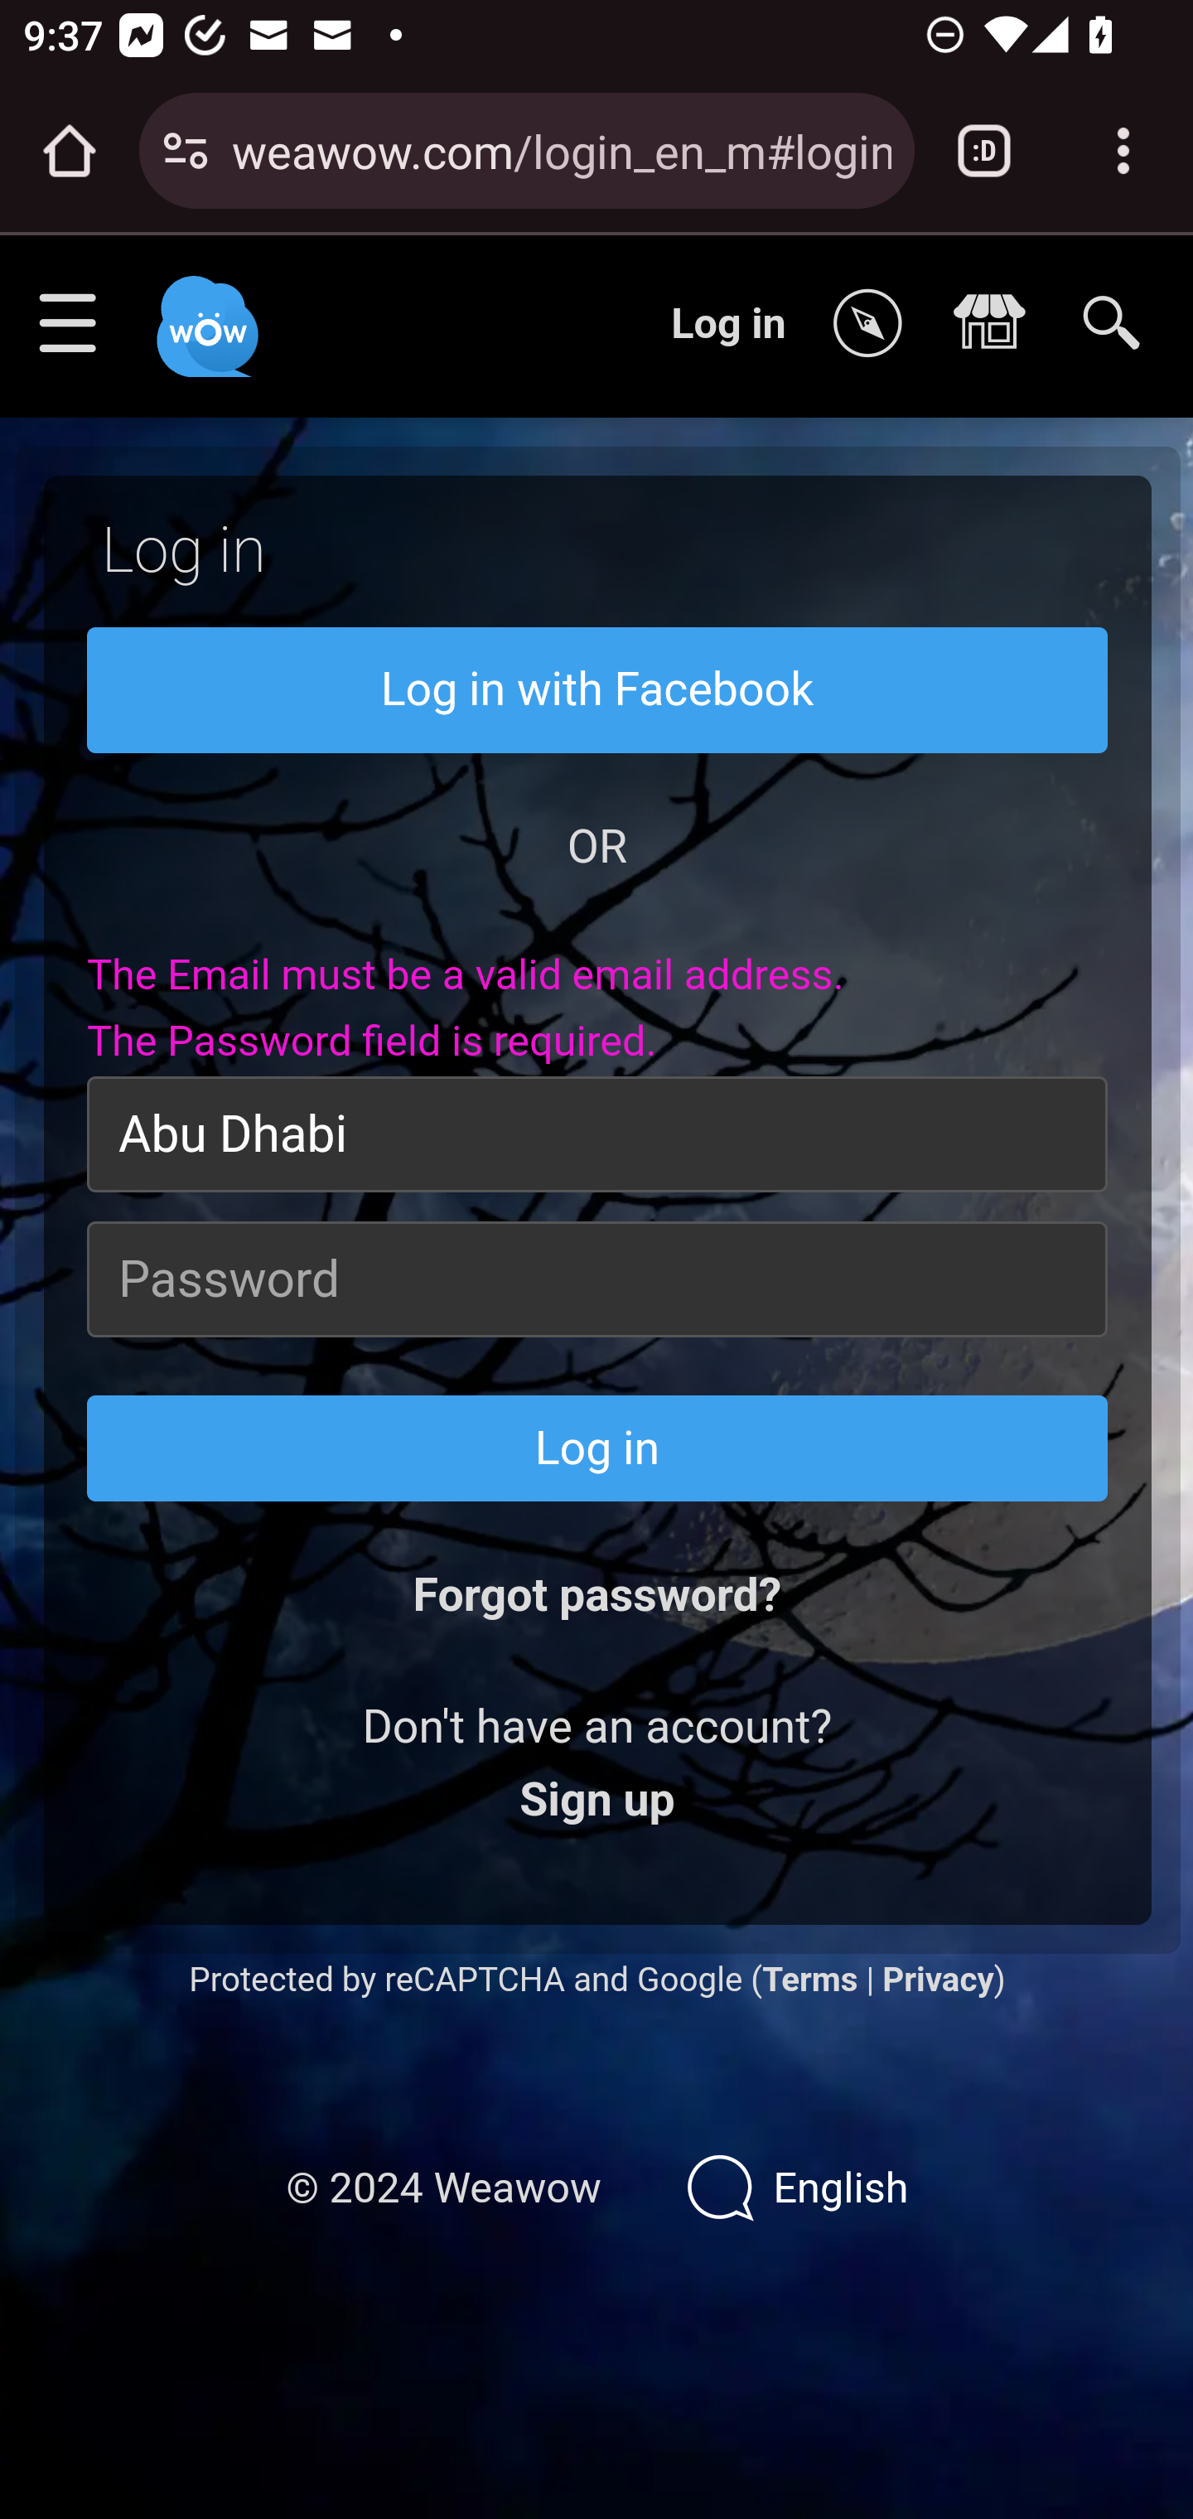  I want to click on weawow.com/login_en_m#login, so click(561, 149).